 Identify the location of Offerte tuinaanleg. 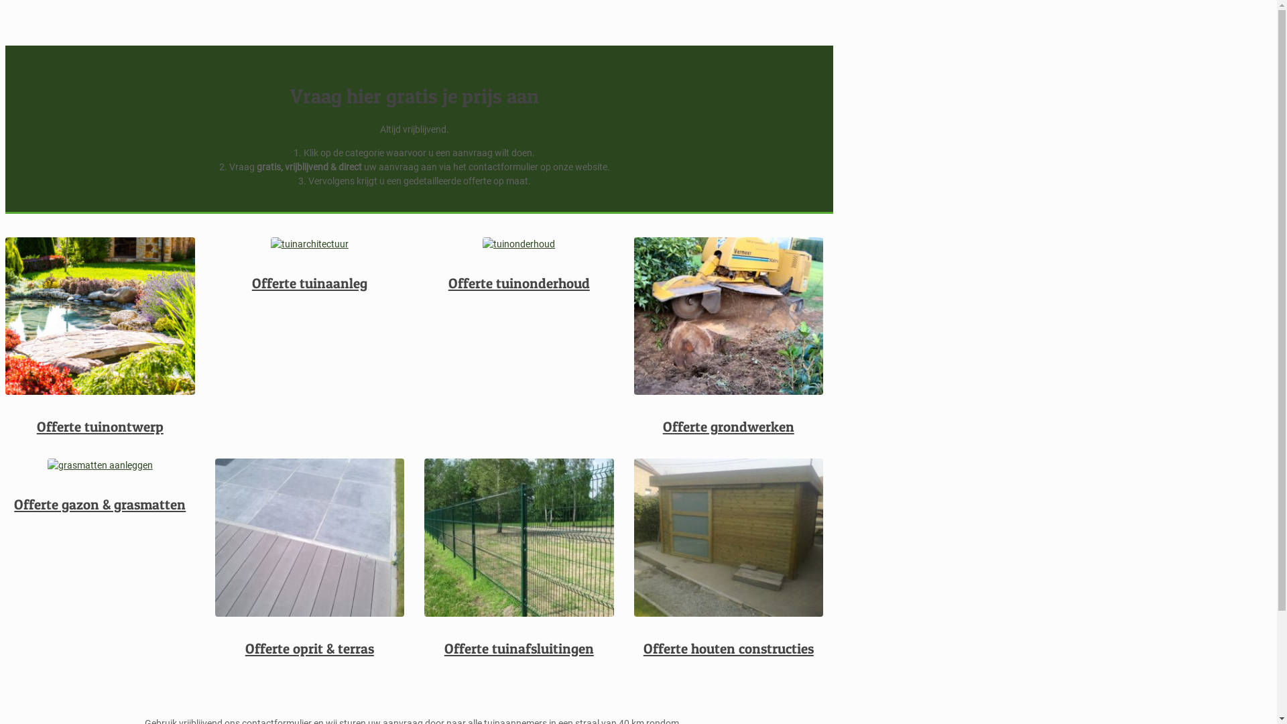
(310, 283).